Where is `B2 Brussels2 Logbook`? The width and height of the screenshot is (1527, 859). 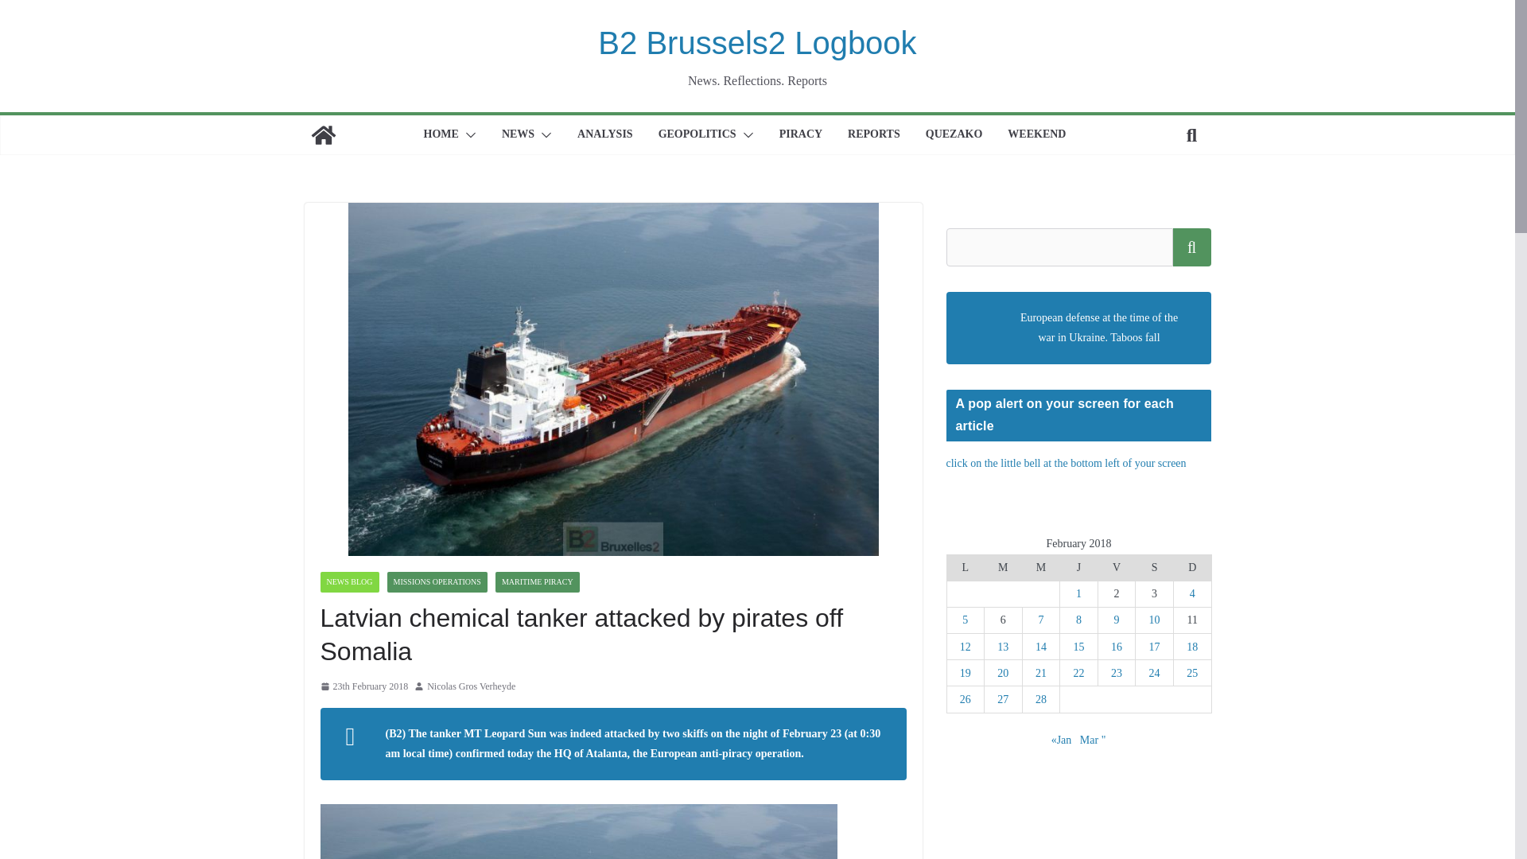
B2 Brussels2 Logbook is located at coordinates (757, 43).